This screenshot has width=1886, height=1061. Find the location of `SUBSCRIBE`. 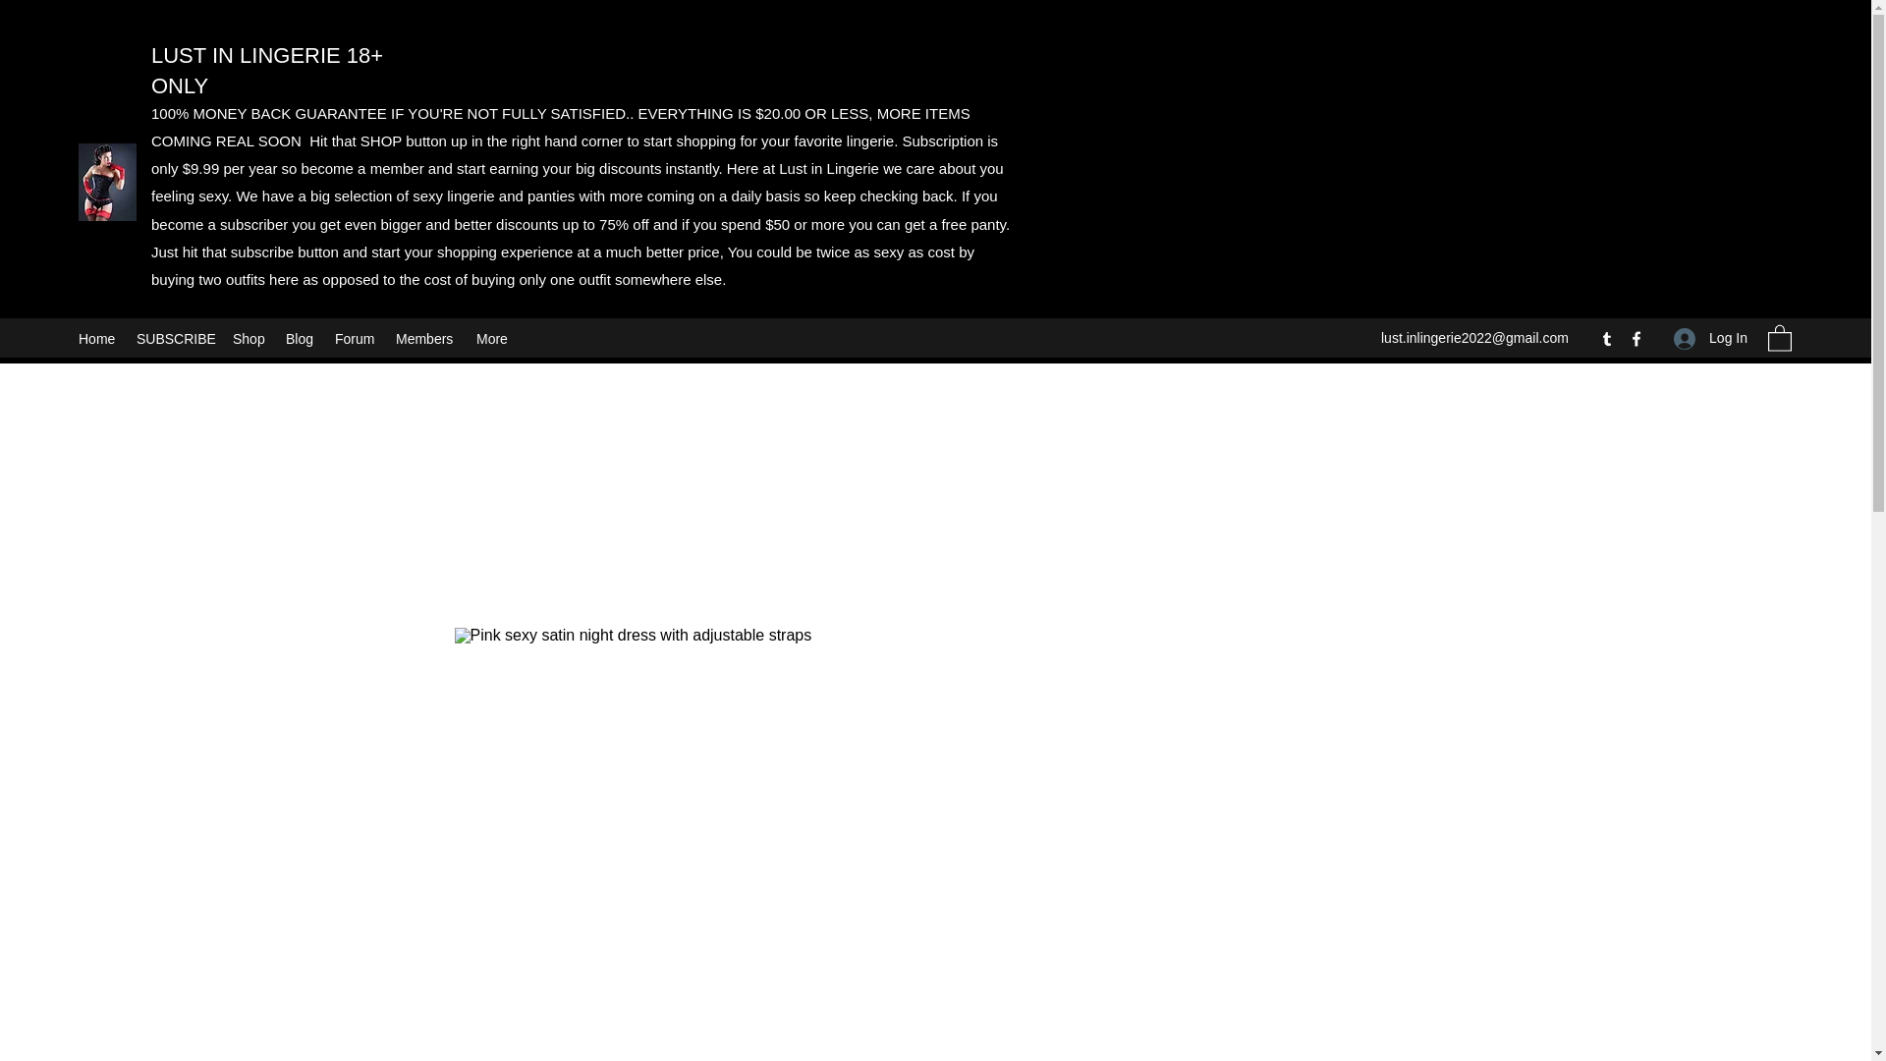

SUBSCRIBE is located at coordinates (174, 338).